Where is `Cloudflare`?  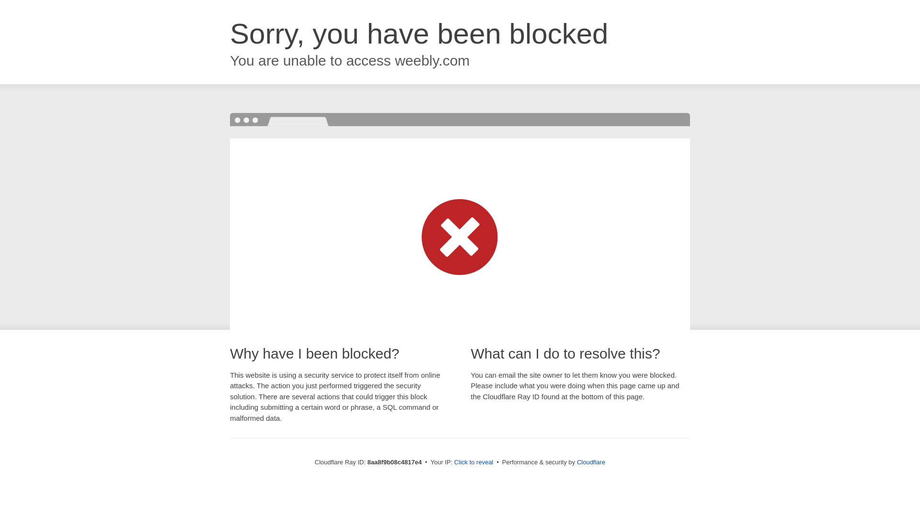 Cloudflare is located at coordinates (591, 462).